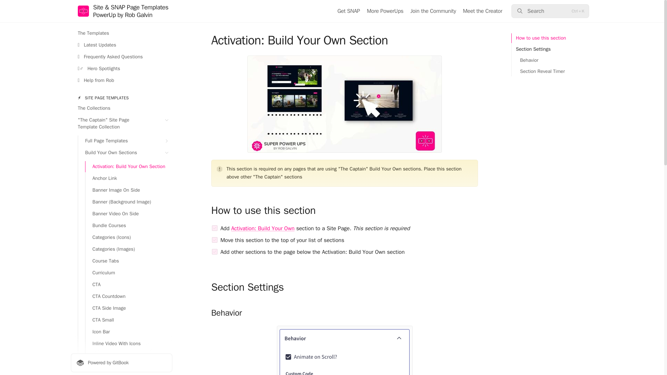 This screenshot has width=667, height=375. What do you see at coordinates (121, 124) in the screenshot?
I see `"The Captain" Site Page Template Collection` at bounding box center [121, 124].